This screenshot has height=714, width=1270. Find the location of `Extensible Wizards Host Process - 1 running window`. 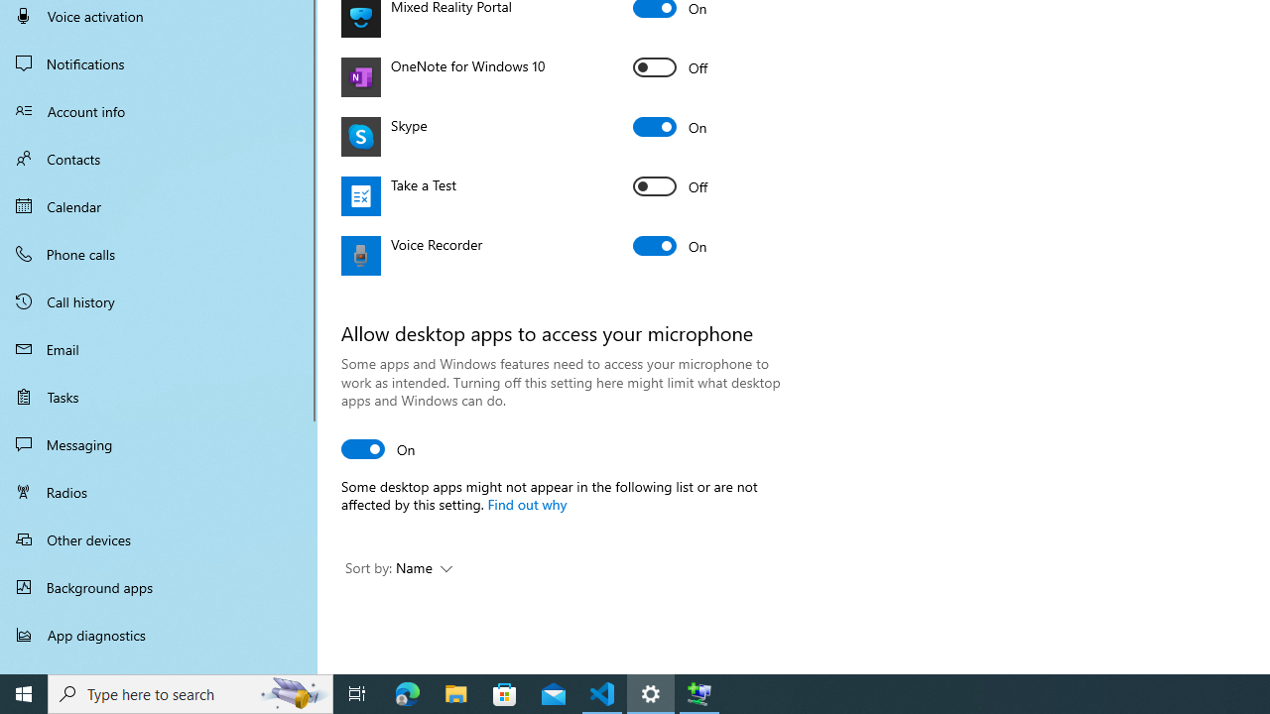

Extensible Wizards Host Process - 1 running window is located at coordinates (698, 694).